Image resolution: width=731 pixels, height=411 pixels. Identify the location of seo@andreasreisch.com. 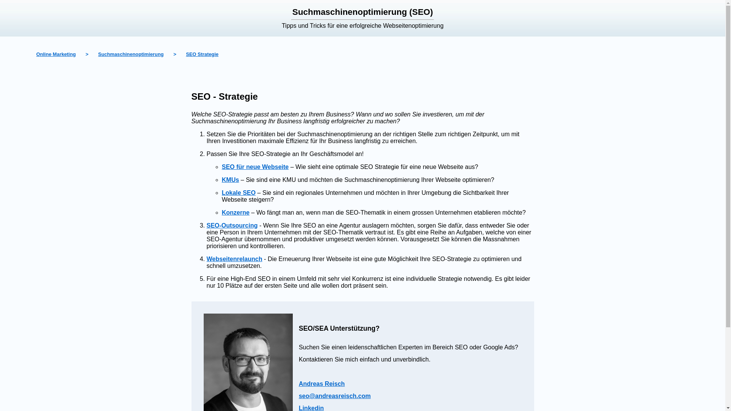
(335, 396).